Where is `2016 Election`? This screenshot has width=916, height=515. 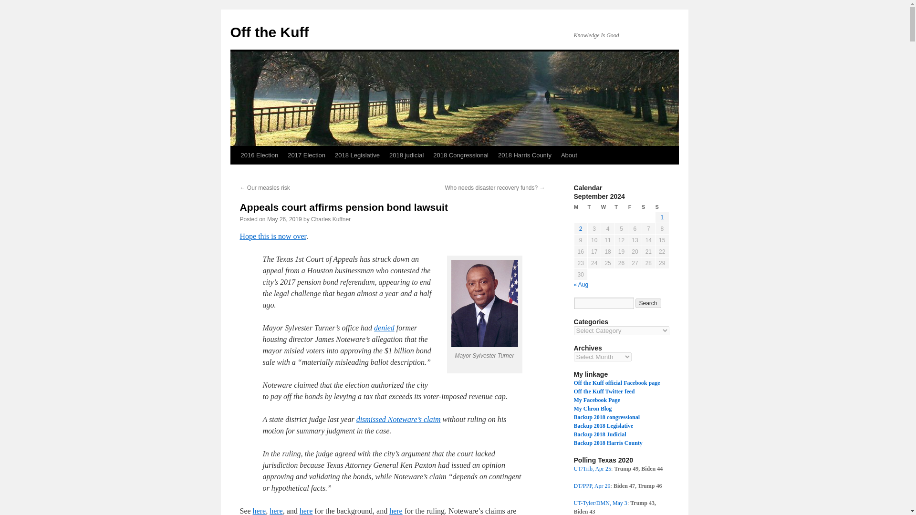 2016 Election is located at coordinates (259, 155).